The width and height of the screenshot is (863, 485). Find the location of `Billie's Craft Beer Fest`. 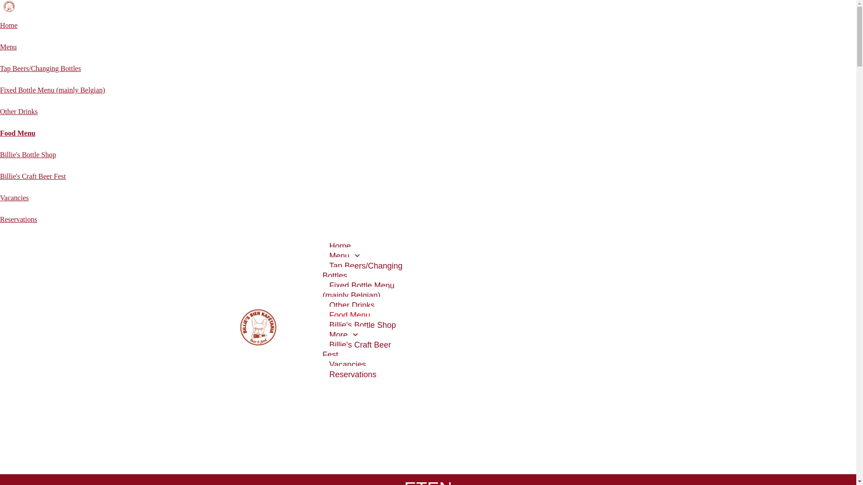

Billie's Craft Beer Fest is located at coordinates (357, 350).